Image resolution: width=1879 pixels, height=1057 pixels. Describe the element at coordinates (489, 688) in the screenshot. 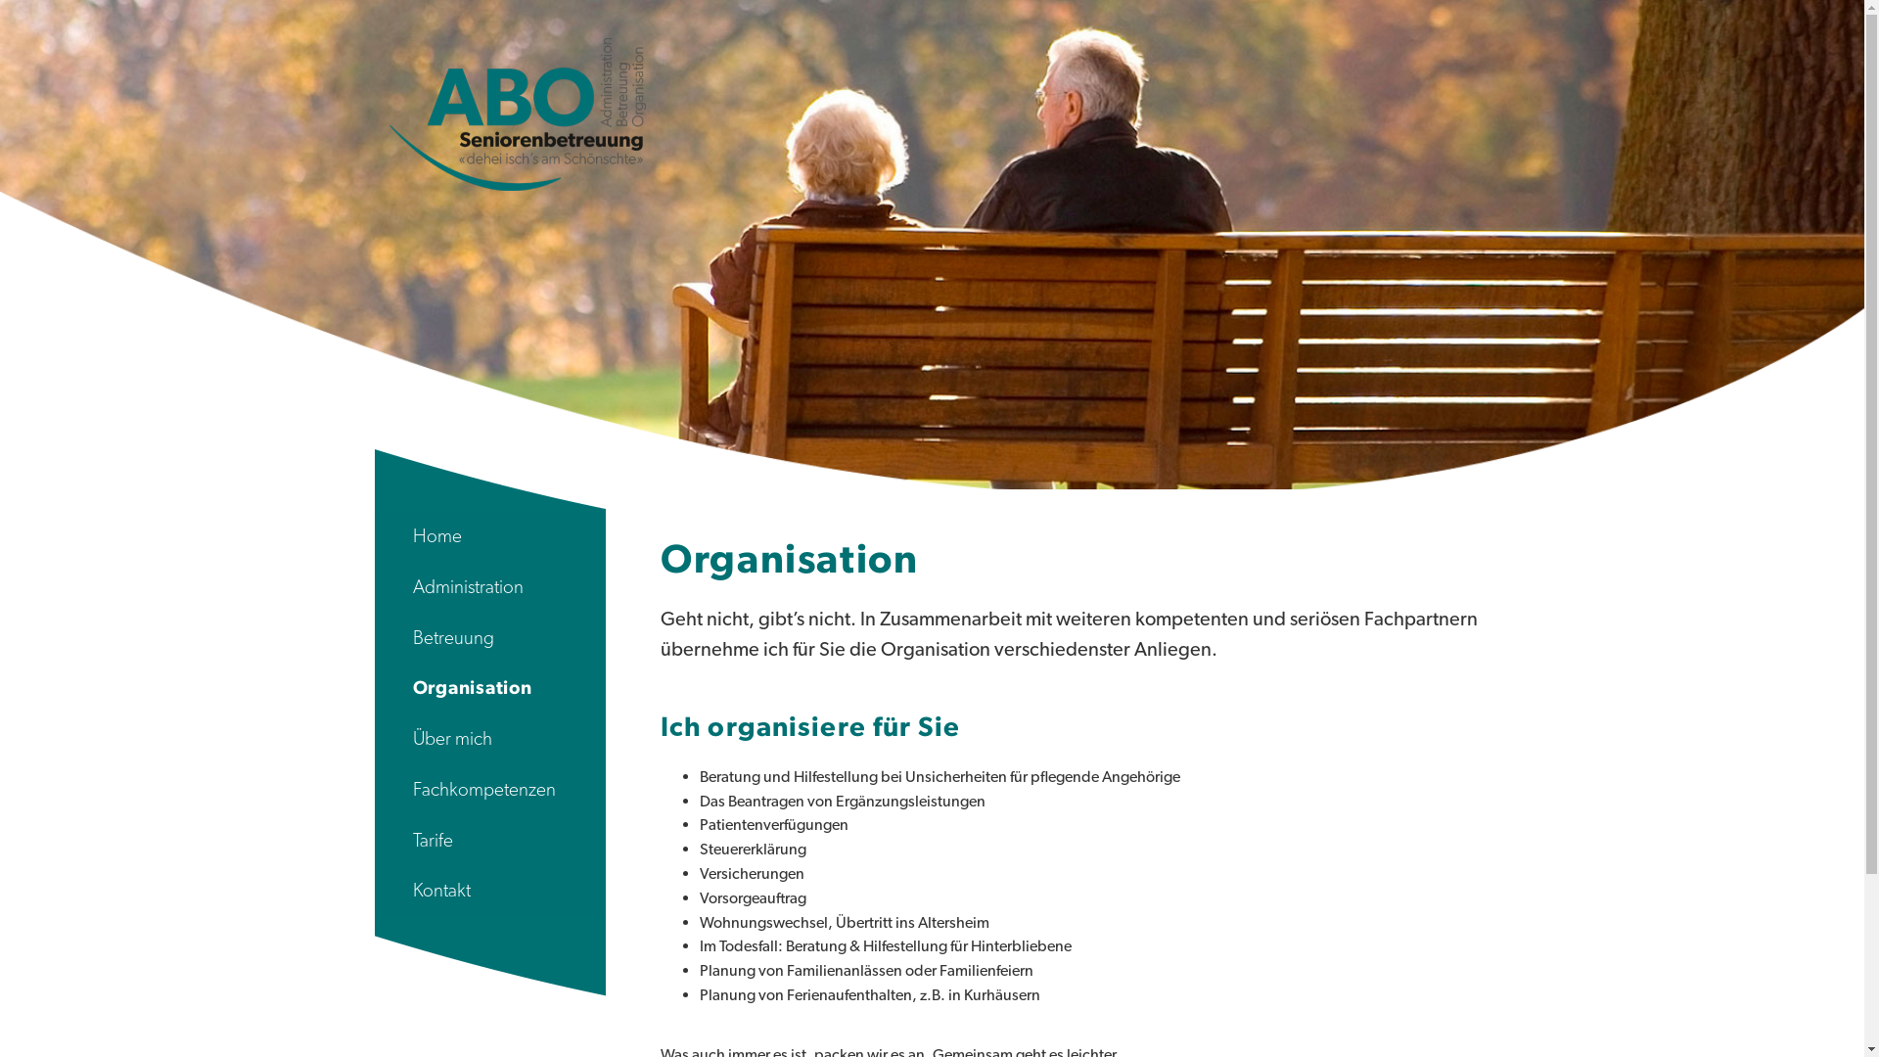

I see `Organisation` at that location.